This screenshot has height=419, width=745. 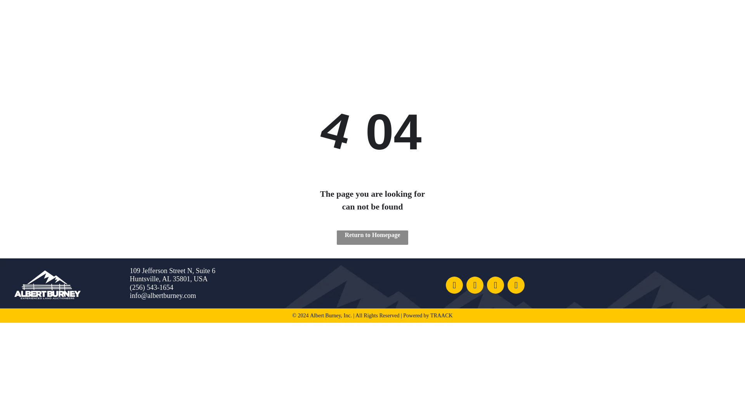 What do you see at coordinates (268, 23) in the screenshot?
I see `SELLERS` at bounding box center [268, 23].